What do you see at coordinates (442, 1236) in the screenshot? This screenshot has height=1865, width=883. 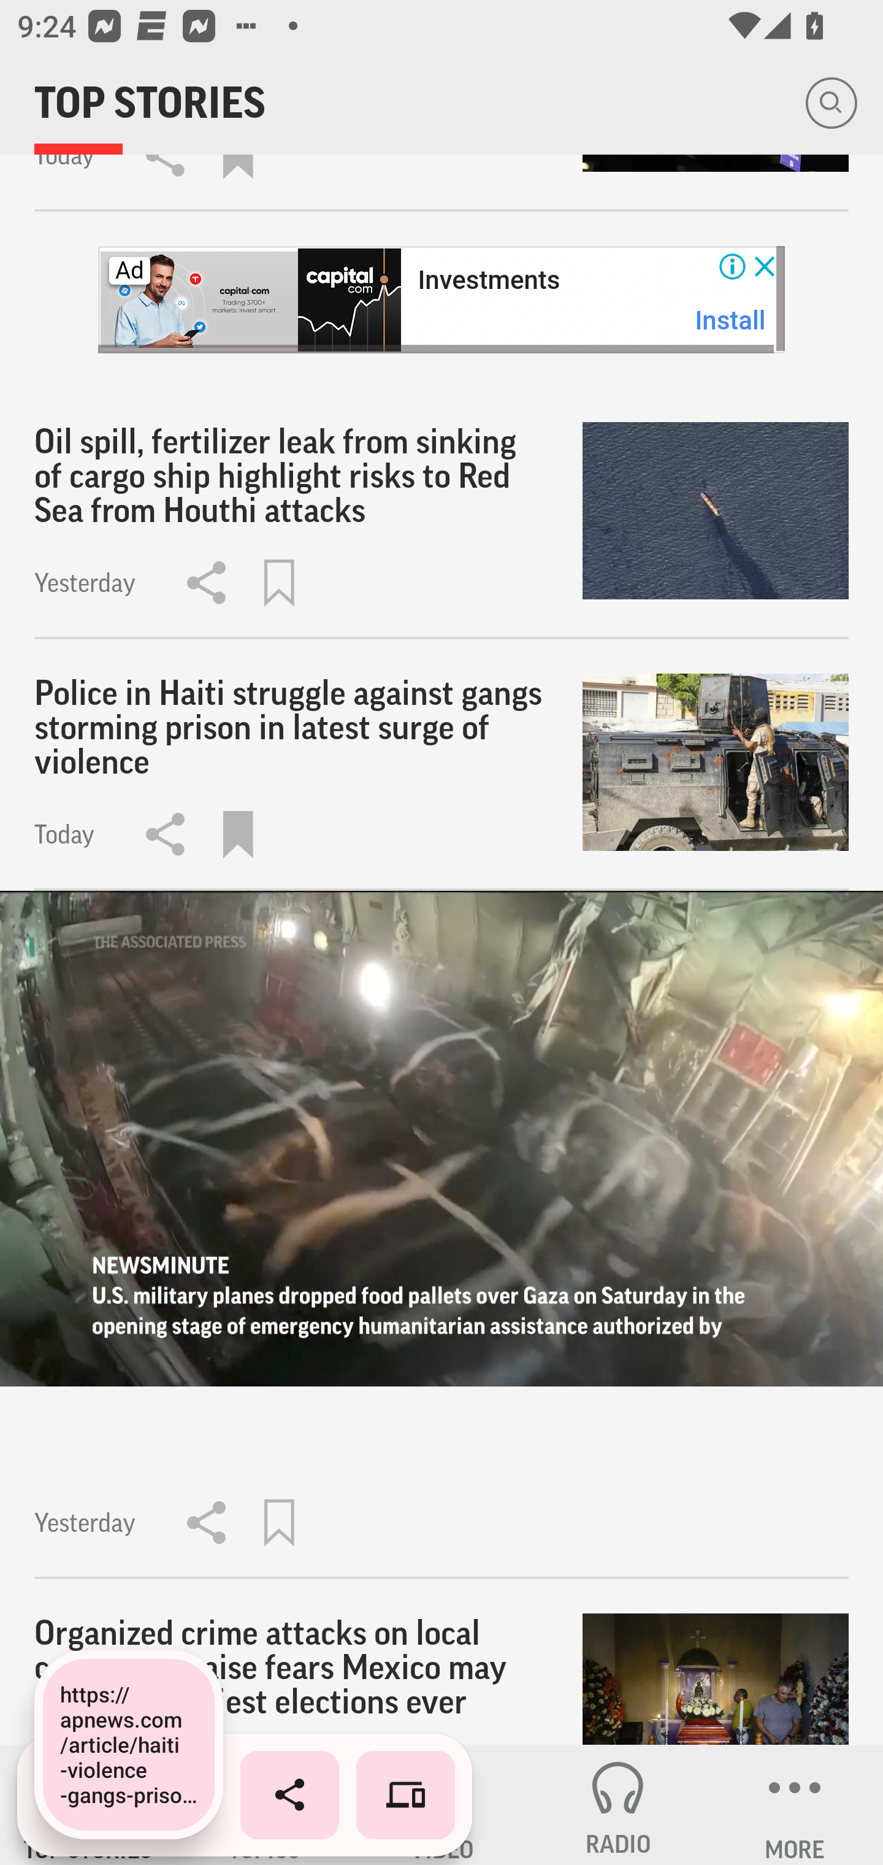 I see `toggle controls Yesterday` at bounding box center [442, 1236].